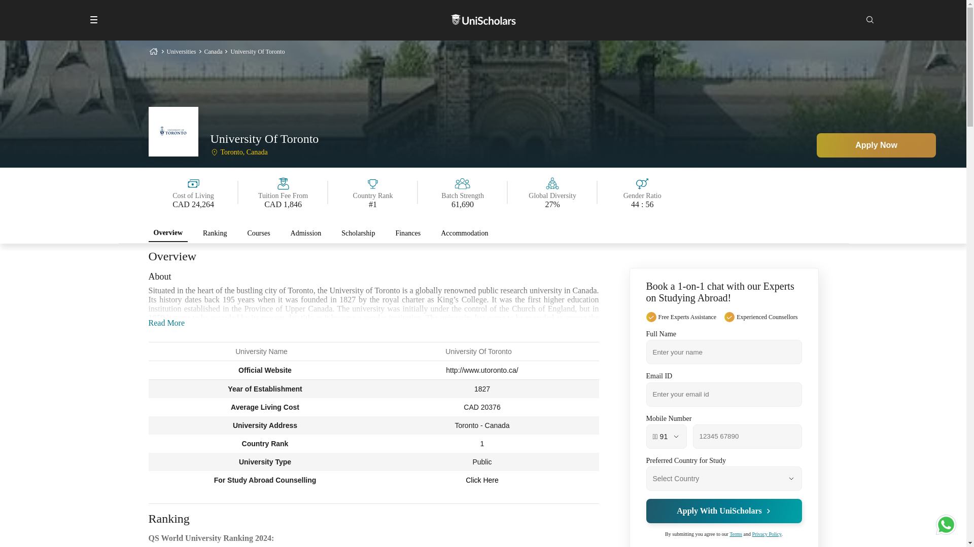 The image size is (974, 547). I want to click on Ranking, so click(214, 233).